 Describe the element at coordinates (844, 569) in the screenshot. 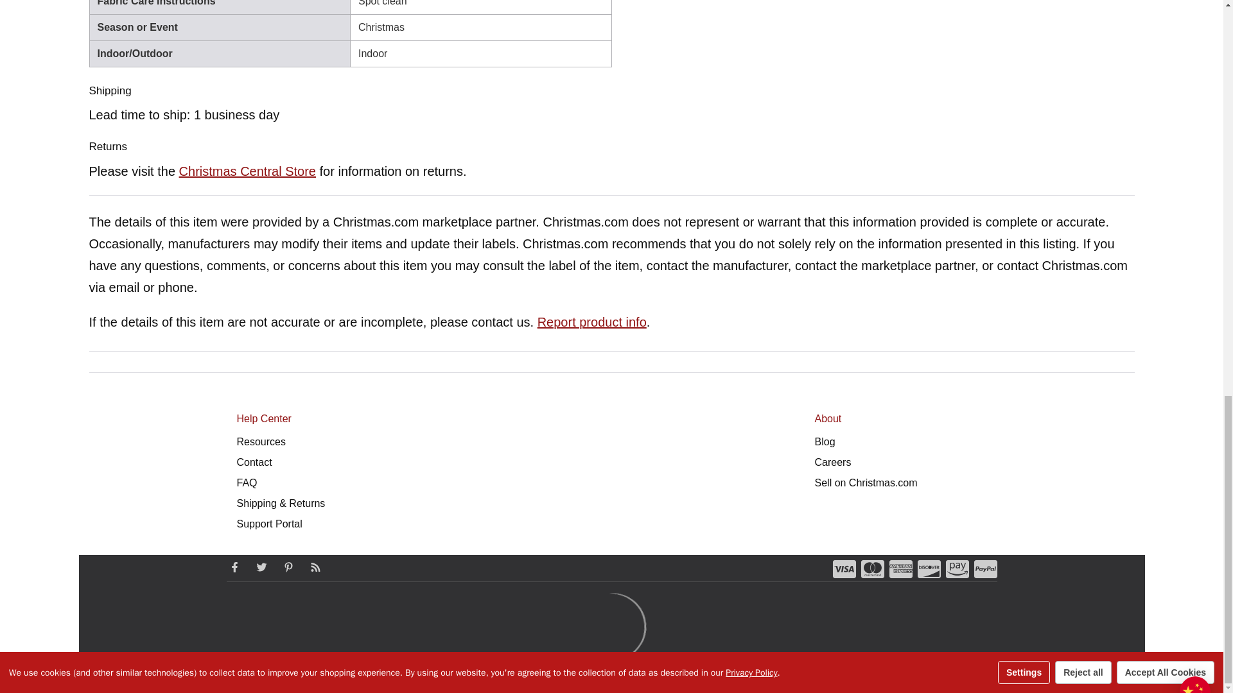

I see `Visa` at that location.